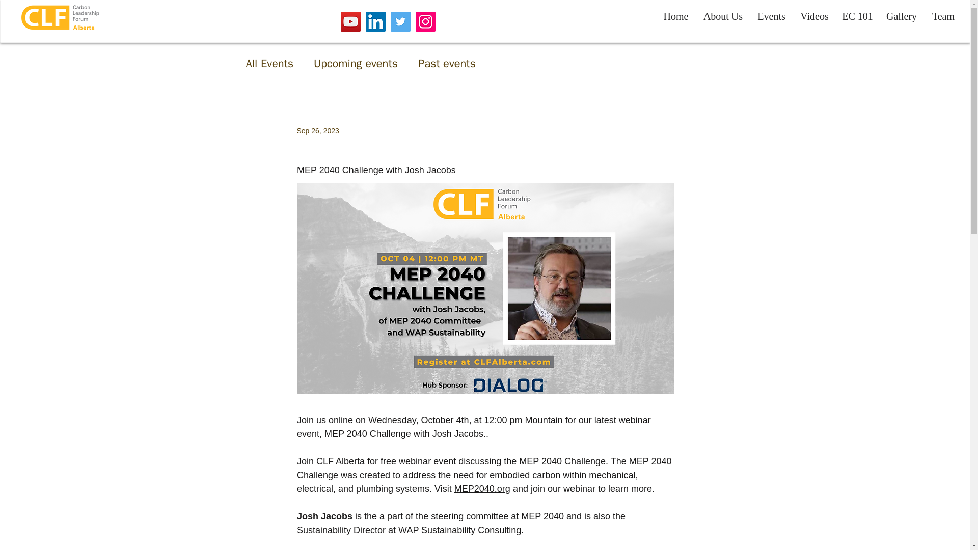 This screenshot has height=550, width=978. Describe the element at coordinates (542, 516) in the screenshot. I see `MEP 2040` at that location.